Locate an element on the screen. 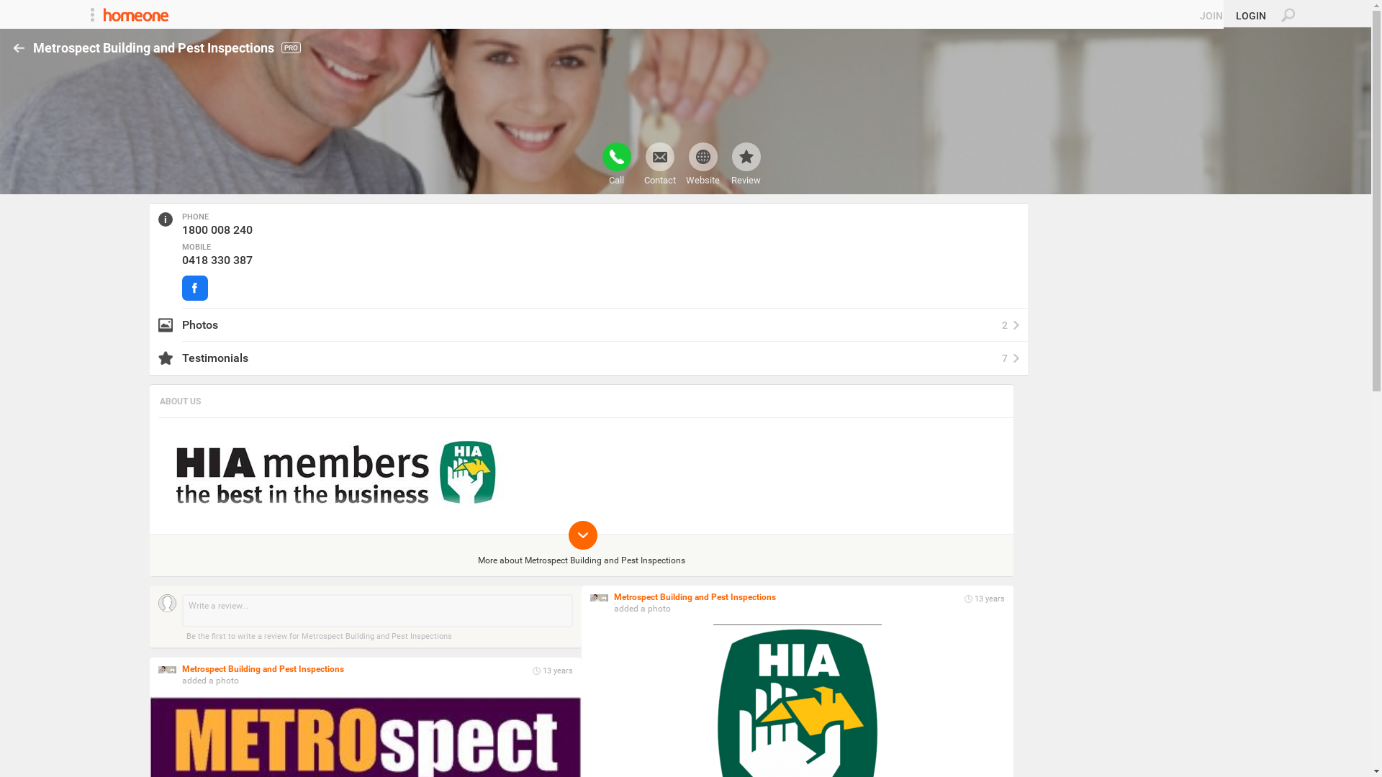 Image resolution: width=1382 pixels, height=777 pixels. Metrospect Building and Pest Inspections is located at coordinates (263, 669).